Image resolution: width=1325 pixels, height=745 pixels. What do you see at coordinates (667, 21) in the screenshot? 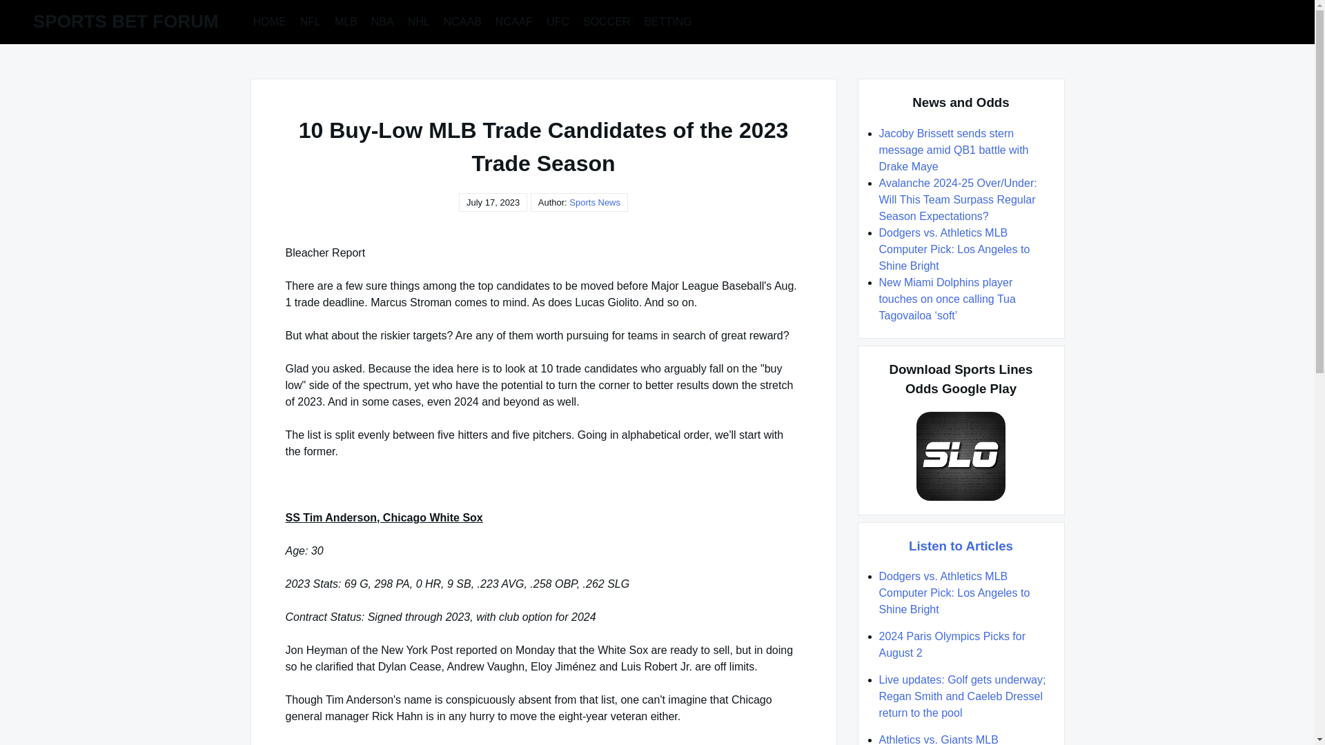
I see `BETTING` at bounding box center [667, 21].